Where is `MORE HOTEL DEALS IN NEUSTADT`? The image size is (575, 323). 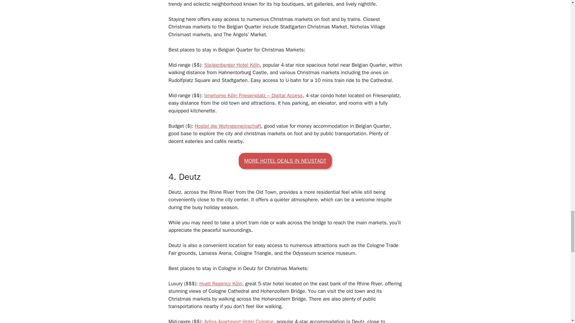 MORE HOTEL DEALS IN NEUSTADT is located at coordinates (285, 161).